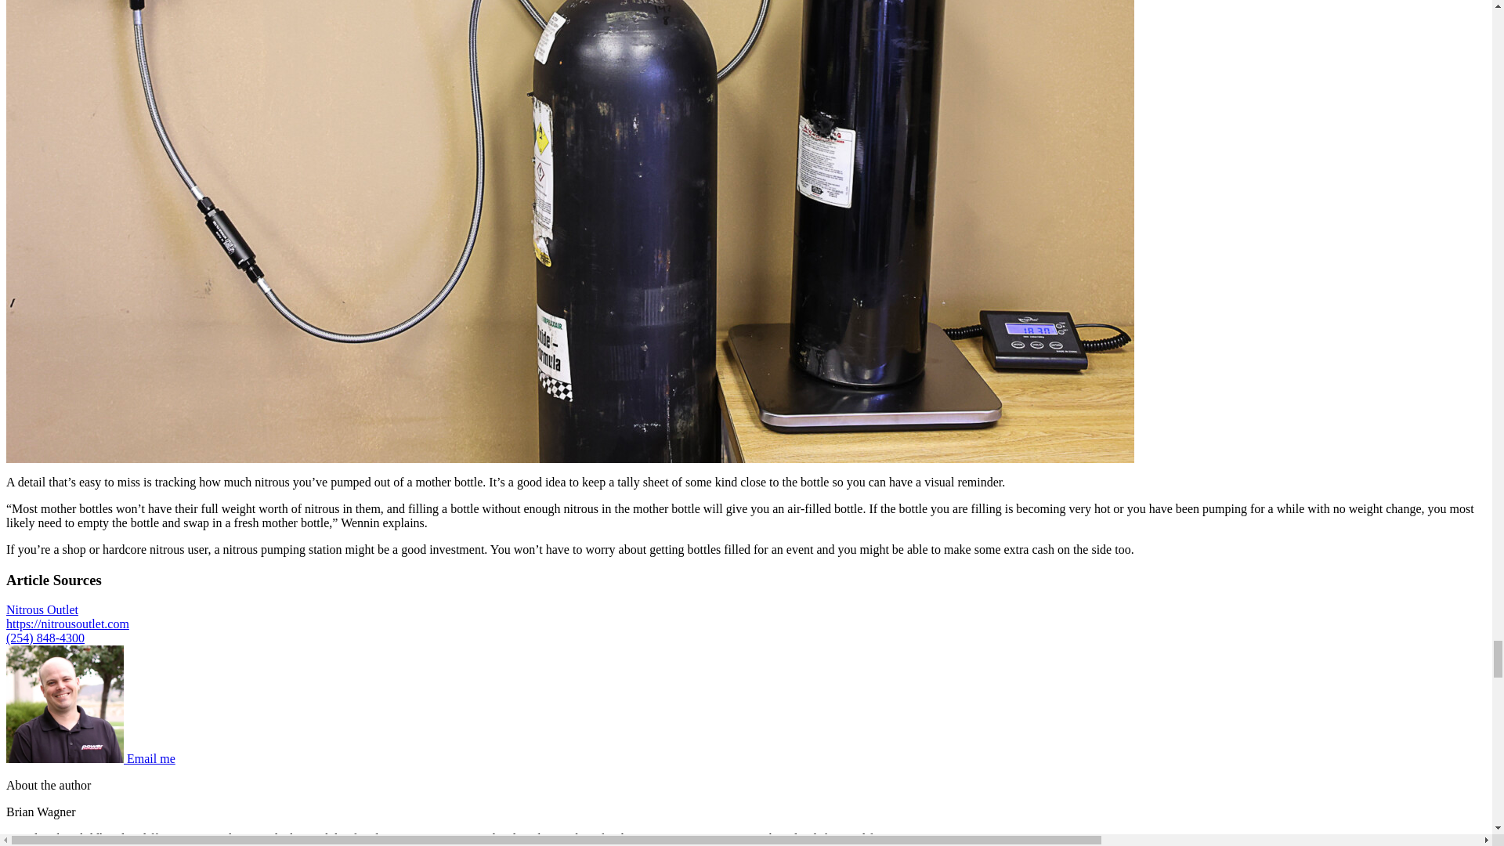 The width and height of the screenshot is (1504, 846). What do you see at coordinates (150, 758) in the screenshot?
I see `Email me` at bounding box center [150, 758].